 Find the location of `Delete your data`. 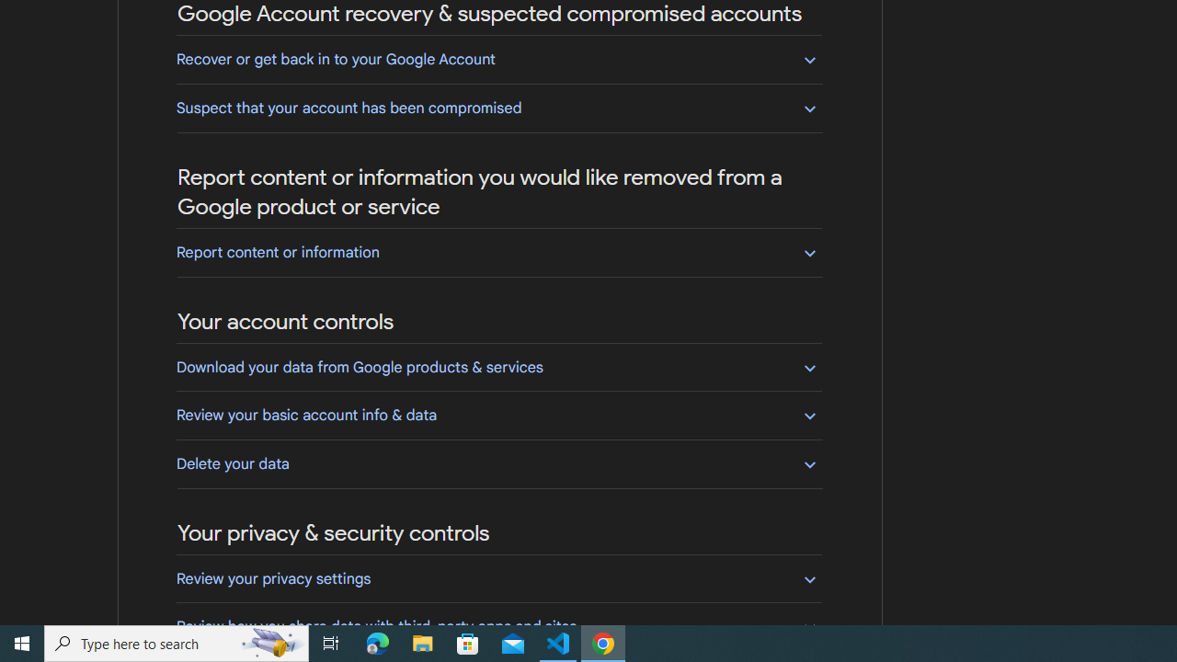

Delete your data is located at coordinates (498, 463).